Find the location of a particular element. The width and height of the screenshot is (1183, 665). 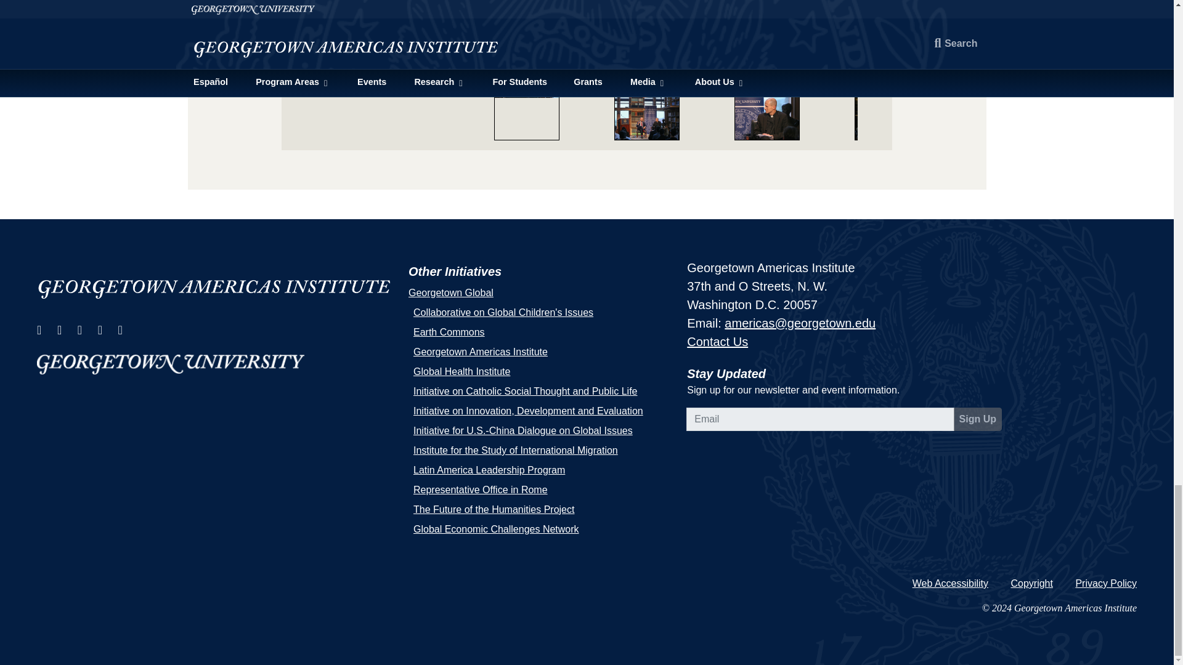

Georgetown Americas Institute is located at coordinates (215, 283).